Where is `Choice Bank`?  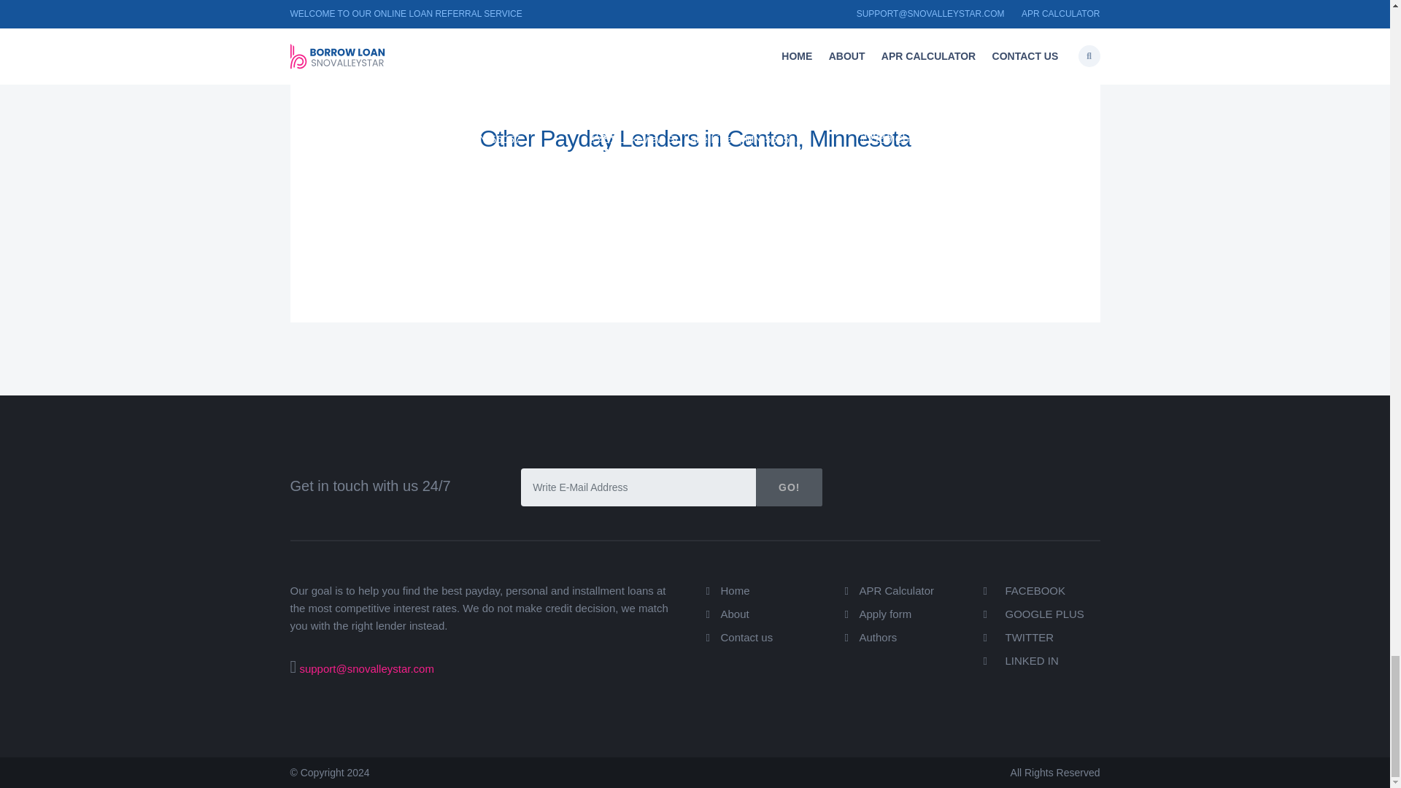 Choice Bank is located at coordinates (901, 112).